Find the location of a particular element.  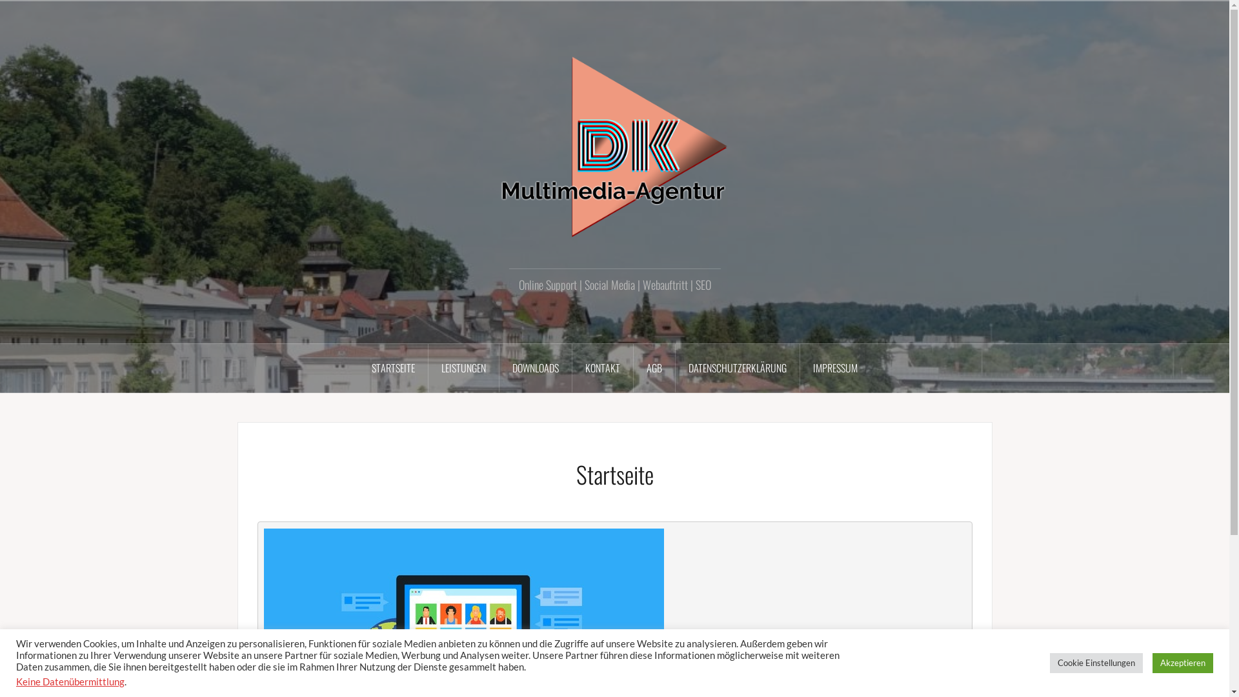

Cookie Einstellungen is located at coordinates (1096, 663).